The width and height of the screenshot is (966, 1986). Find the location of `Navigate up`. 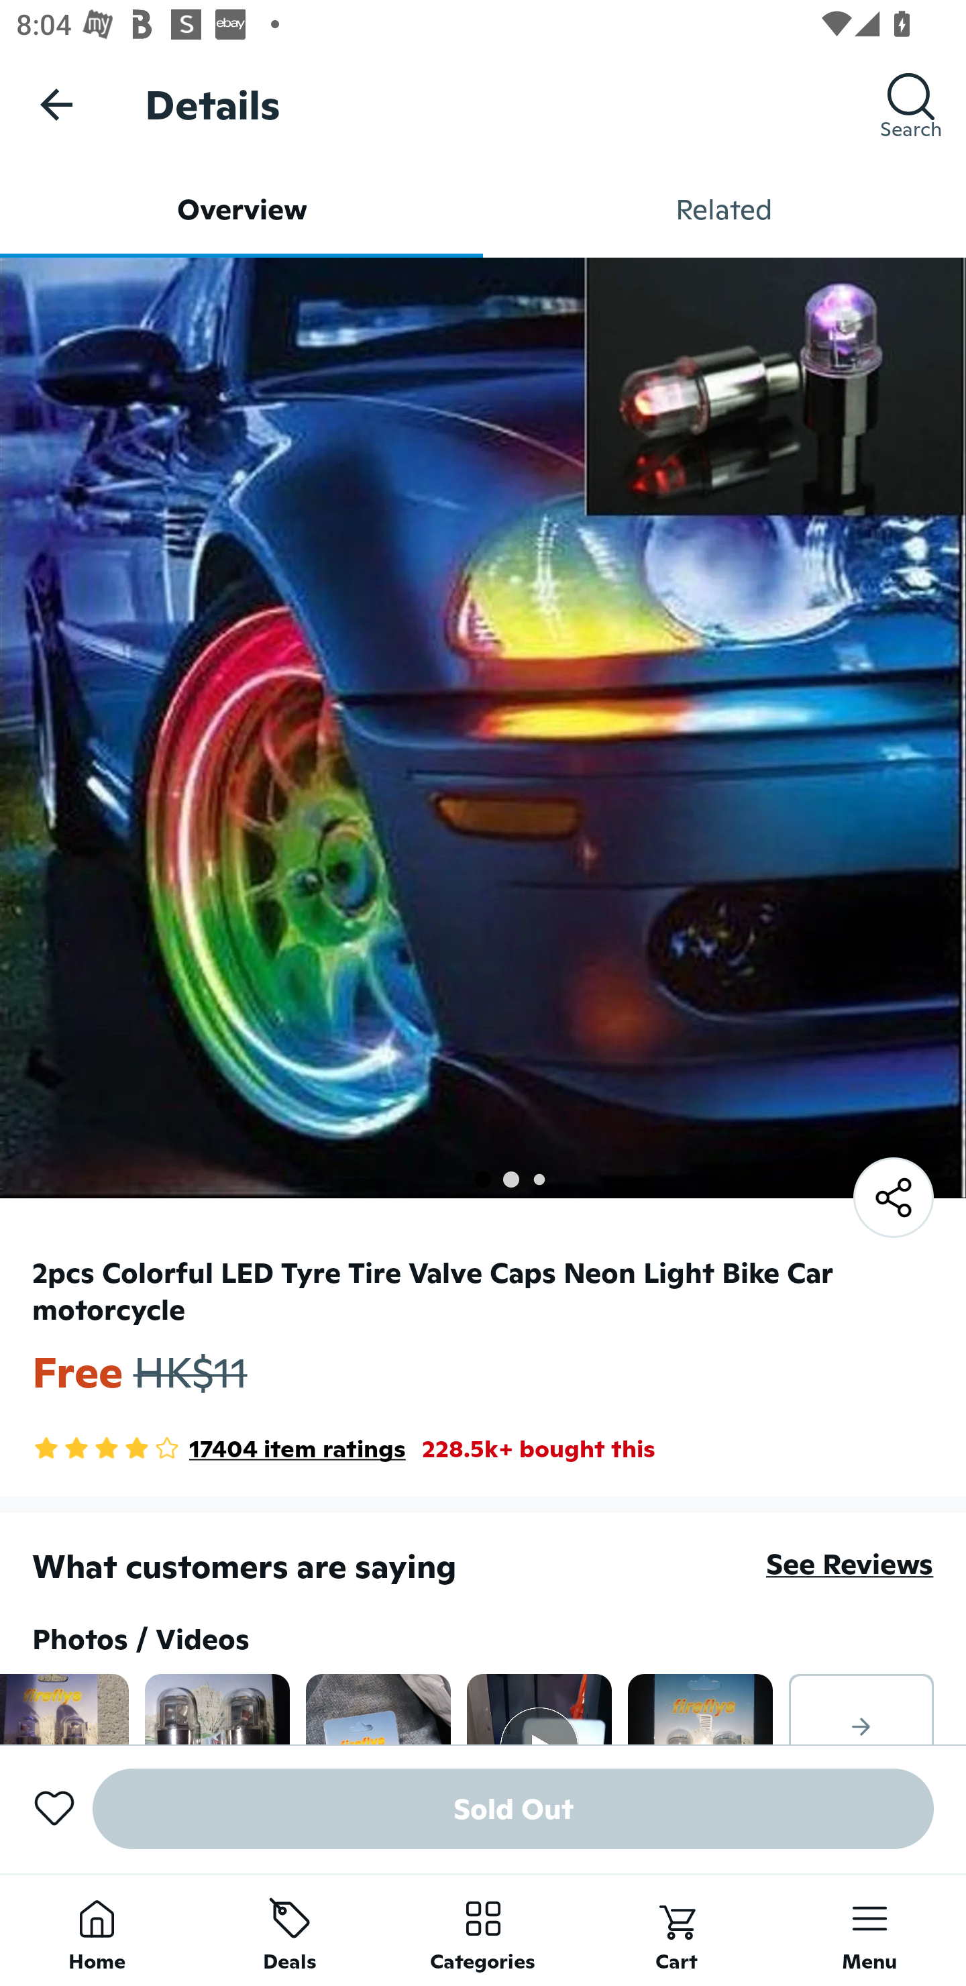

Navigate up is located at coordinates (56, 104).